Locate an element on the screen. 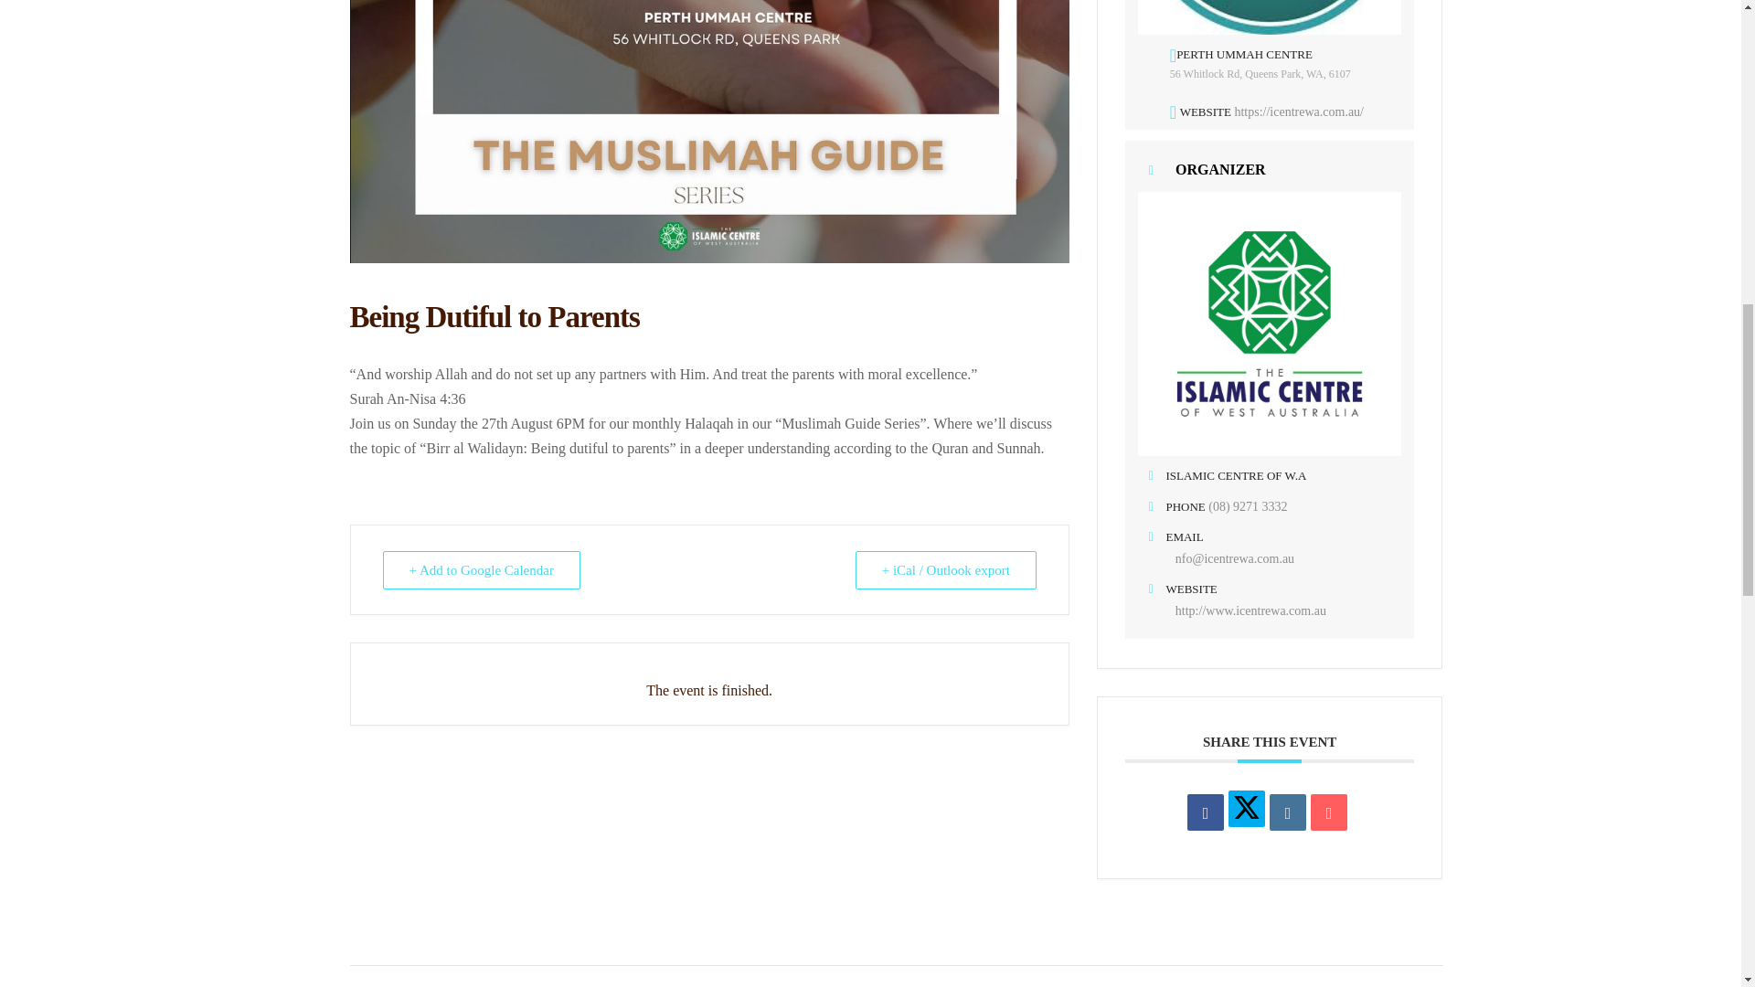 This screenshot has width=1755, height=987. X Social Network is located at coordinates (1247, 809).